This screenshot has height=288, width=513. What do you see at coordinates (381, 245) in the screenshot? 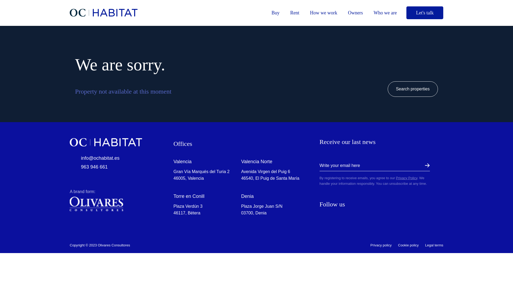
I see `Privacy policy` at bounding box center [381, 245].